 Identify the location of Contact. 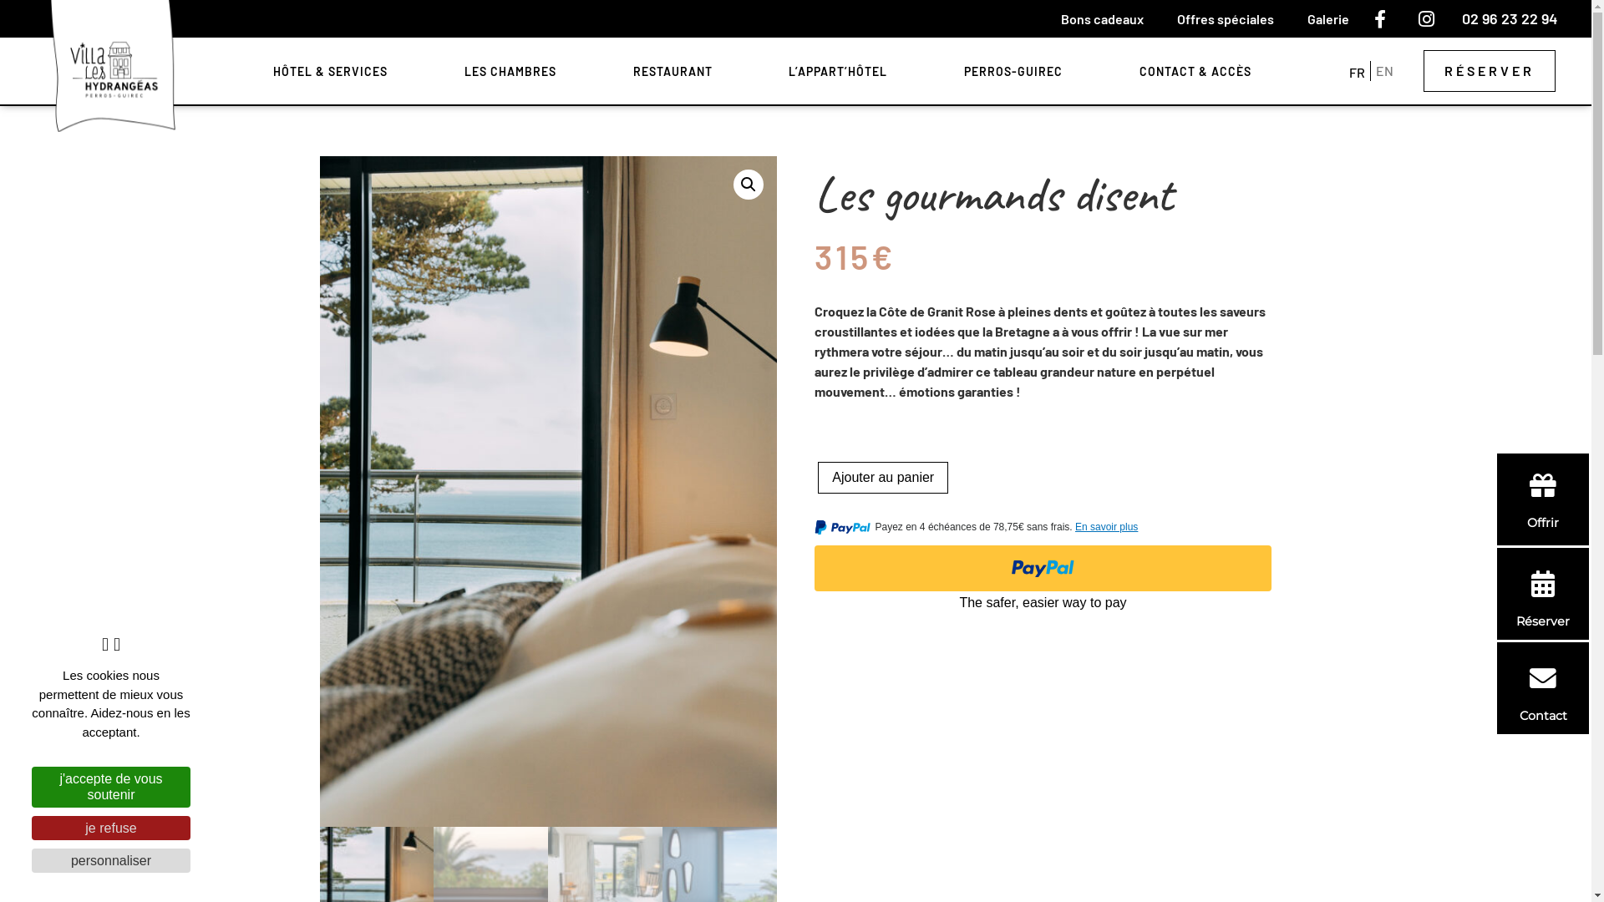
(1543, 688).